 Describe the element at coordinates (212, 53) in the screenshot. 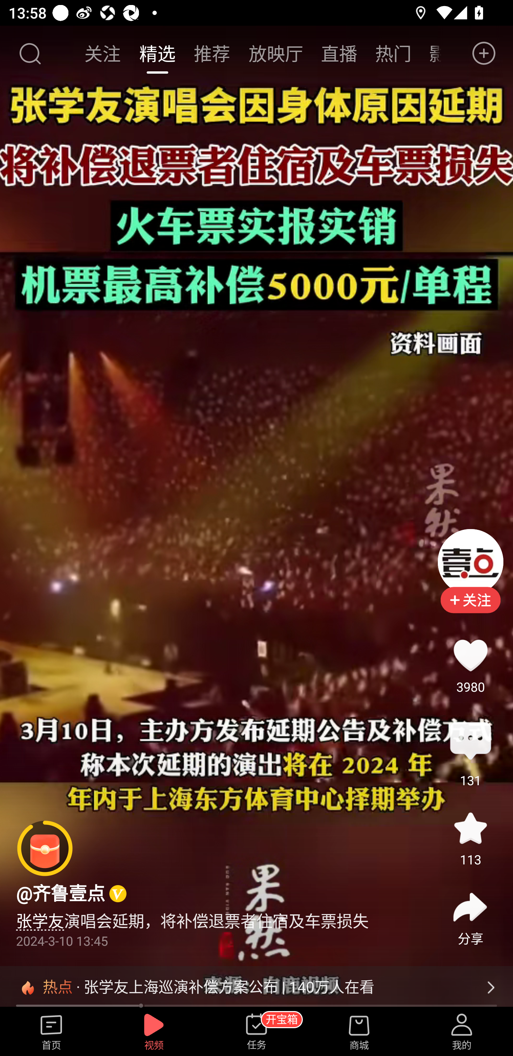

I see `推荐` at that location.